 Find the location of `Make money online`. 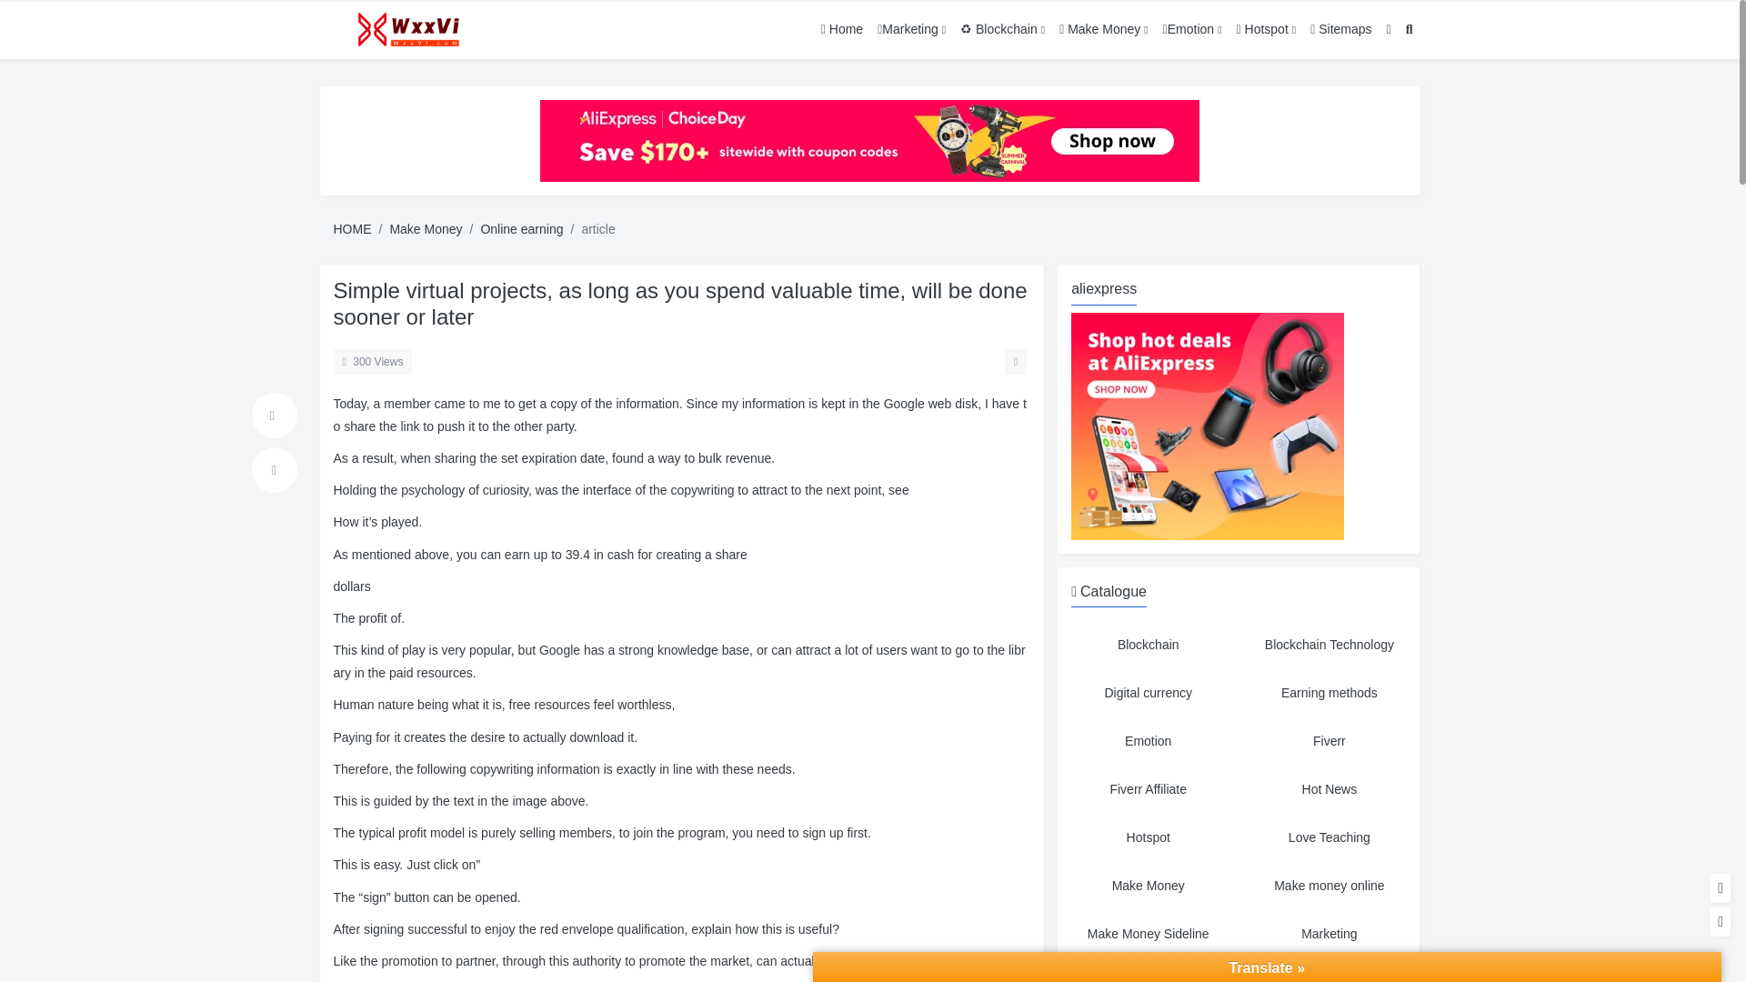

Make money online is located at coordinates (1330, 886).